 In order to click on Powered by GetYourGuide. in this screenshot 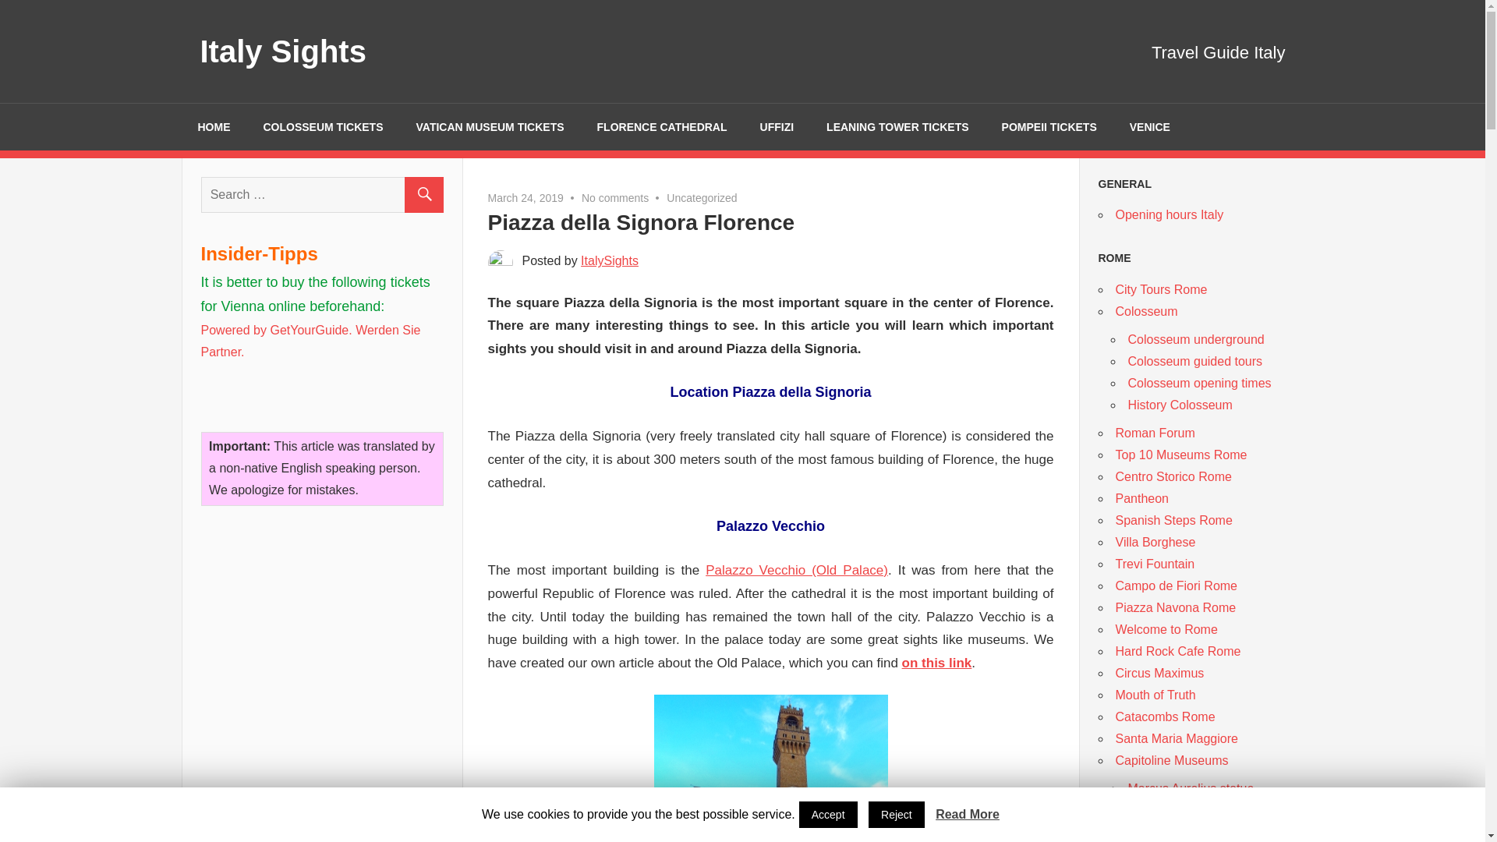, I will do `click(276, 329)`.